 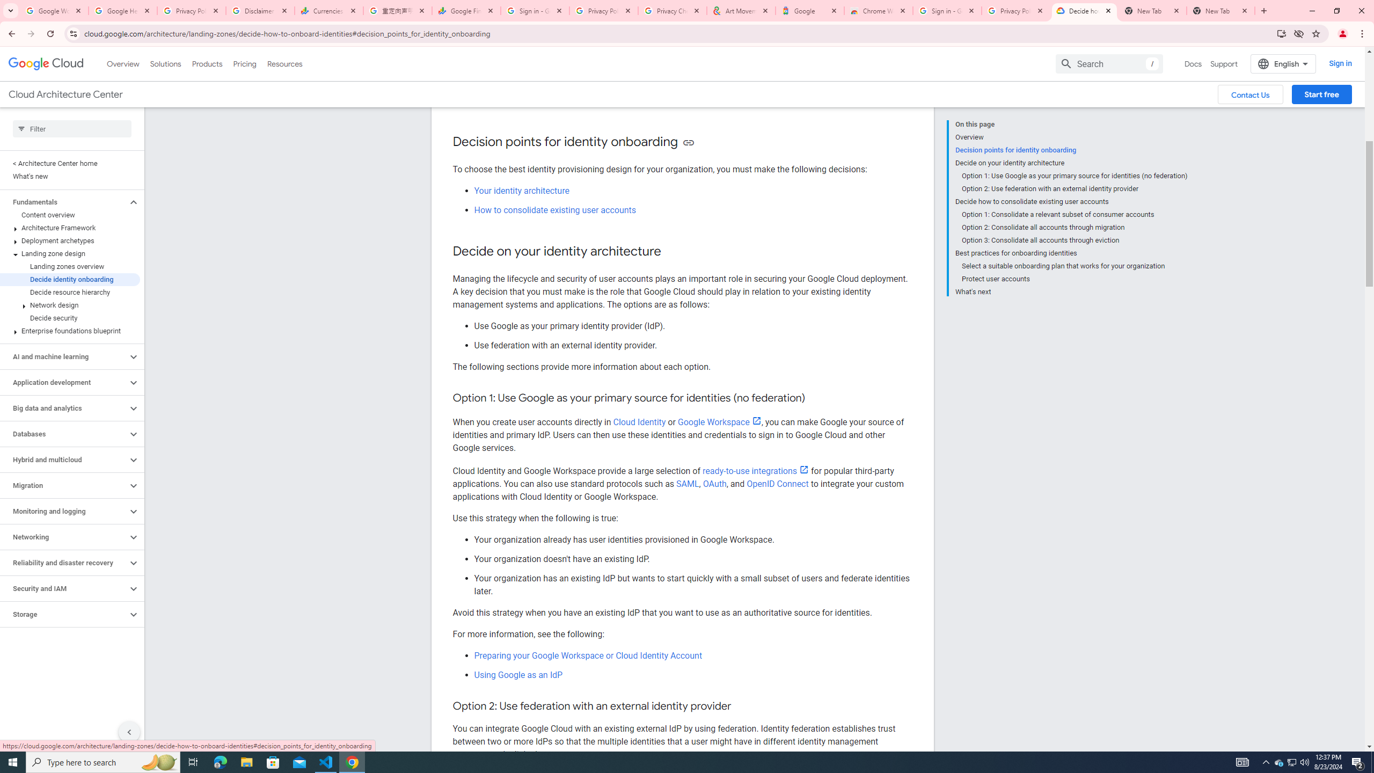 I want to click on Decide identity onboarding, so click(x=70, y=279).